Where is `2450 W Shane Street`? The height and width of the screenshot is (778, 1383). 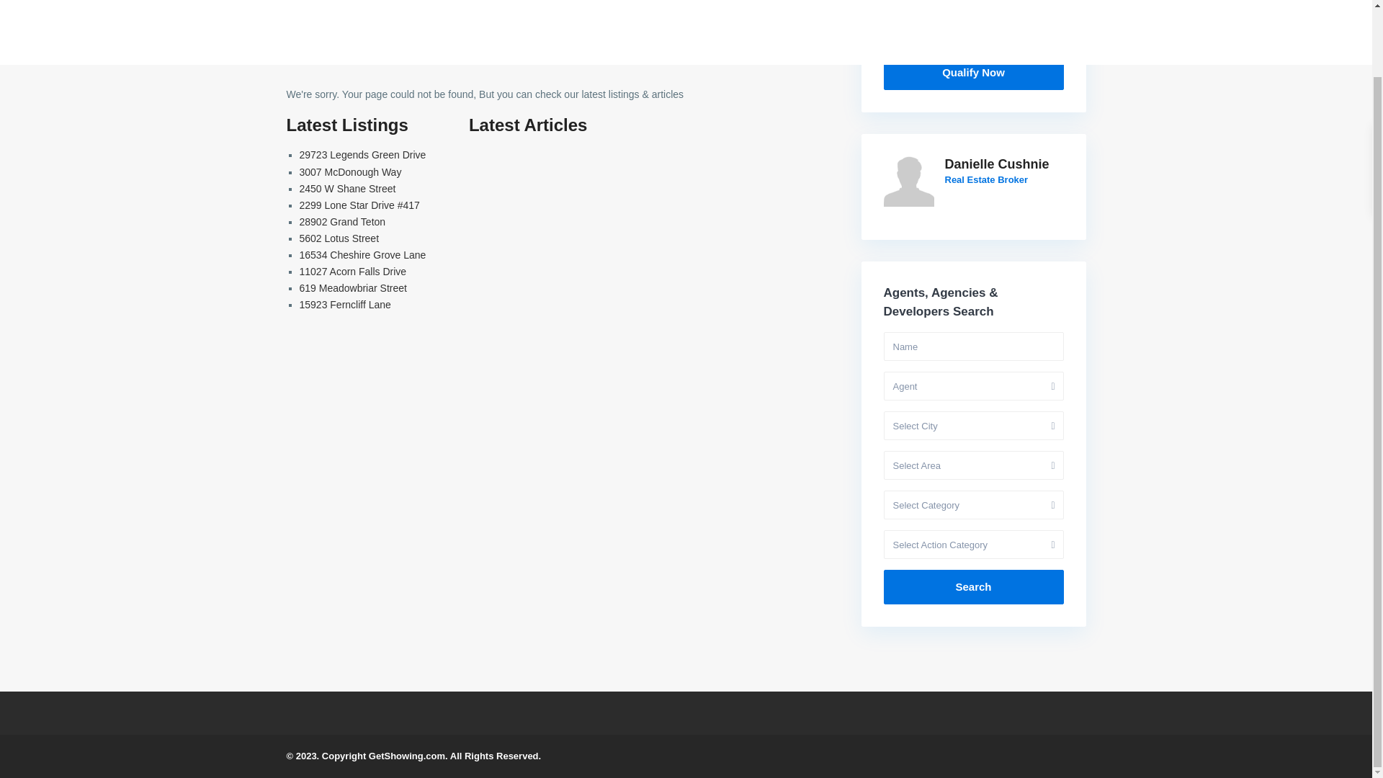 2450 W Shane Street is located at coordinates (347, 189).